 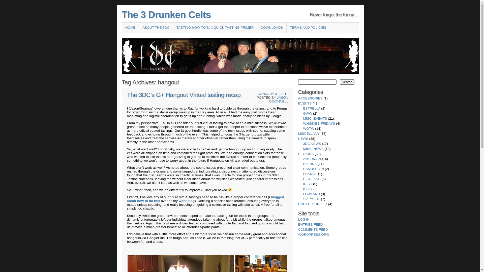 I want to click on REGIONS, so click(x=306, y=154).